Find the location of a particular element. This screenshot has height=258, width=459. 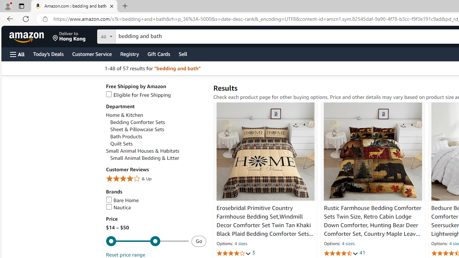

Home & Kitchen is located at coordinates (124, 115).